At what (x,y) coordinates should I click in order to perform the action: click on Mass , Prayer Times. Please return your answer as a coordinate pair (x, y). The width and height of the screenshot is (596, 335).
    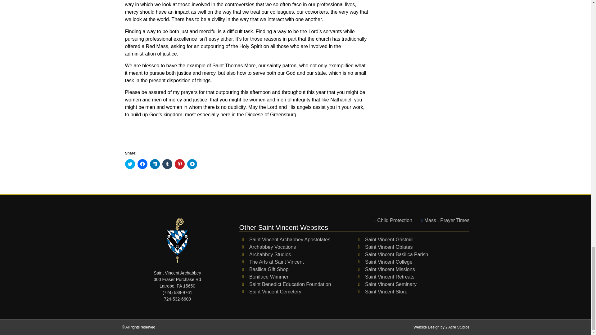
    Looking at the image, I should click on (443, 220).